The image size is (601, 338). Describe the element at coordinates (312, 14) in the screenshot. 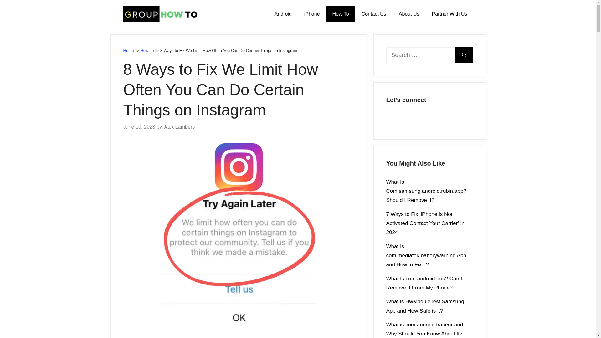

I see `iPhone` at that location.